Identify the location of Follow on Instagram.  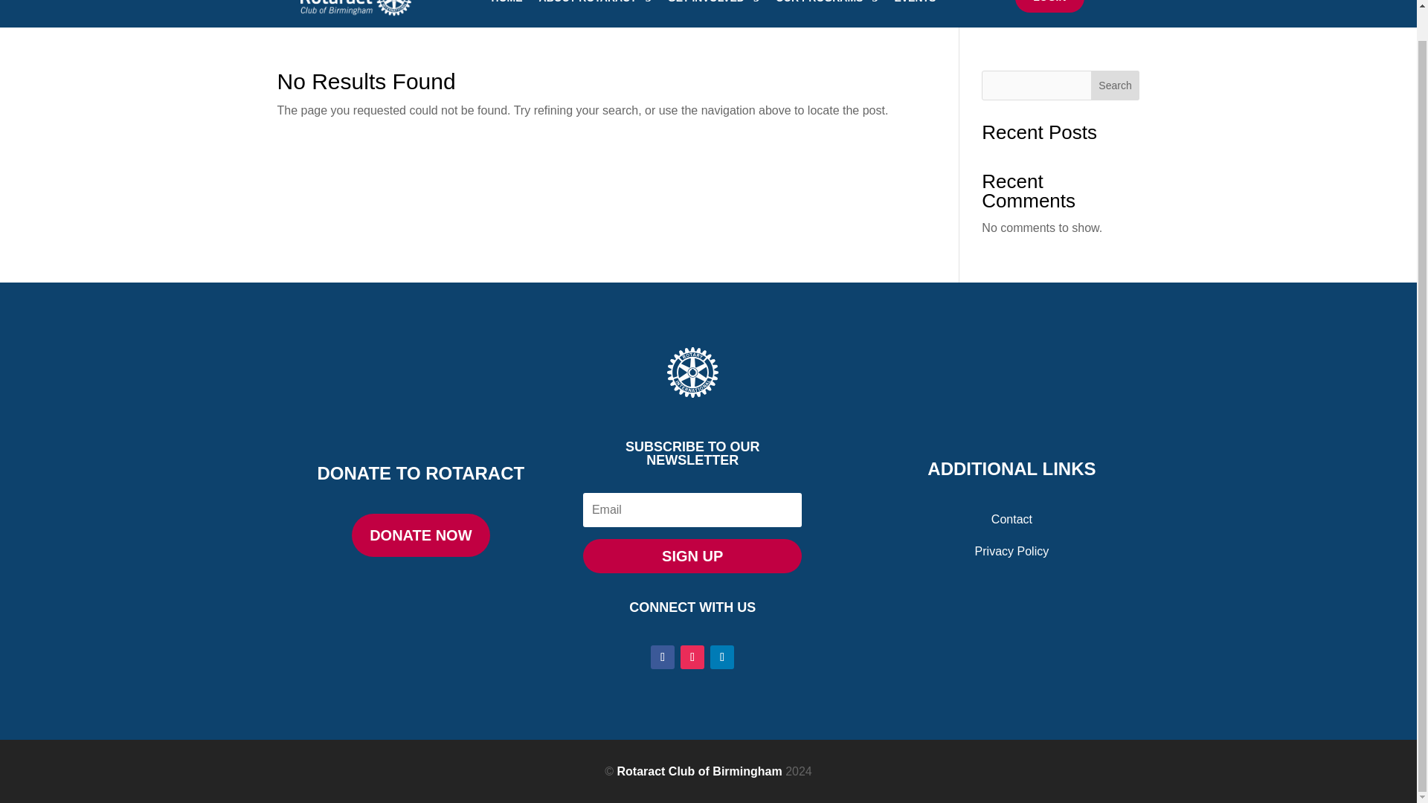
(692, 657).